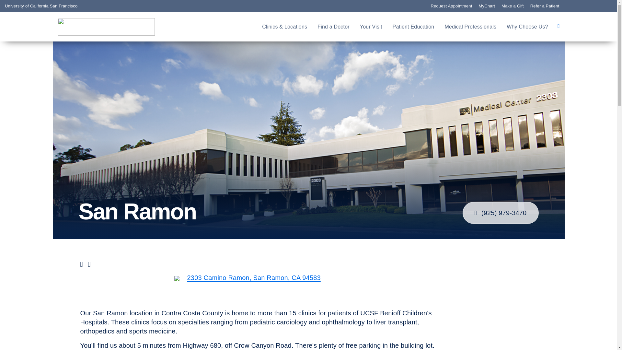  I want to click on  Clinics A-Z, so click(42, 113).